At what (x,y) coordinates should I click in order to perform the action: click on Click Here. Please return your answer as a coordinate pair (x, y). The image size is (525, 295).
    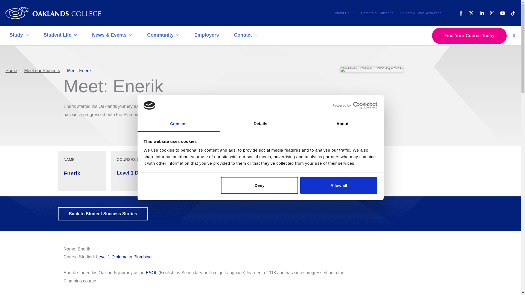
    Looking at the image, I should click on (103, 214).